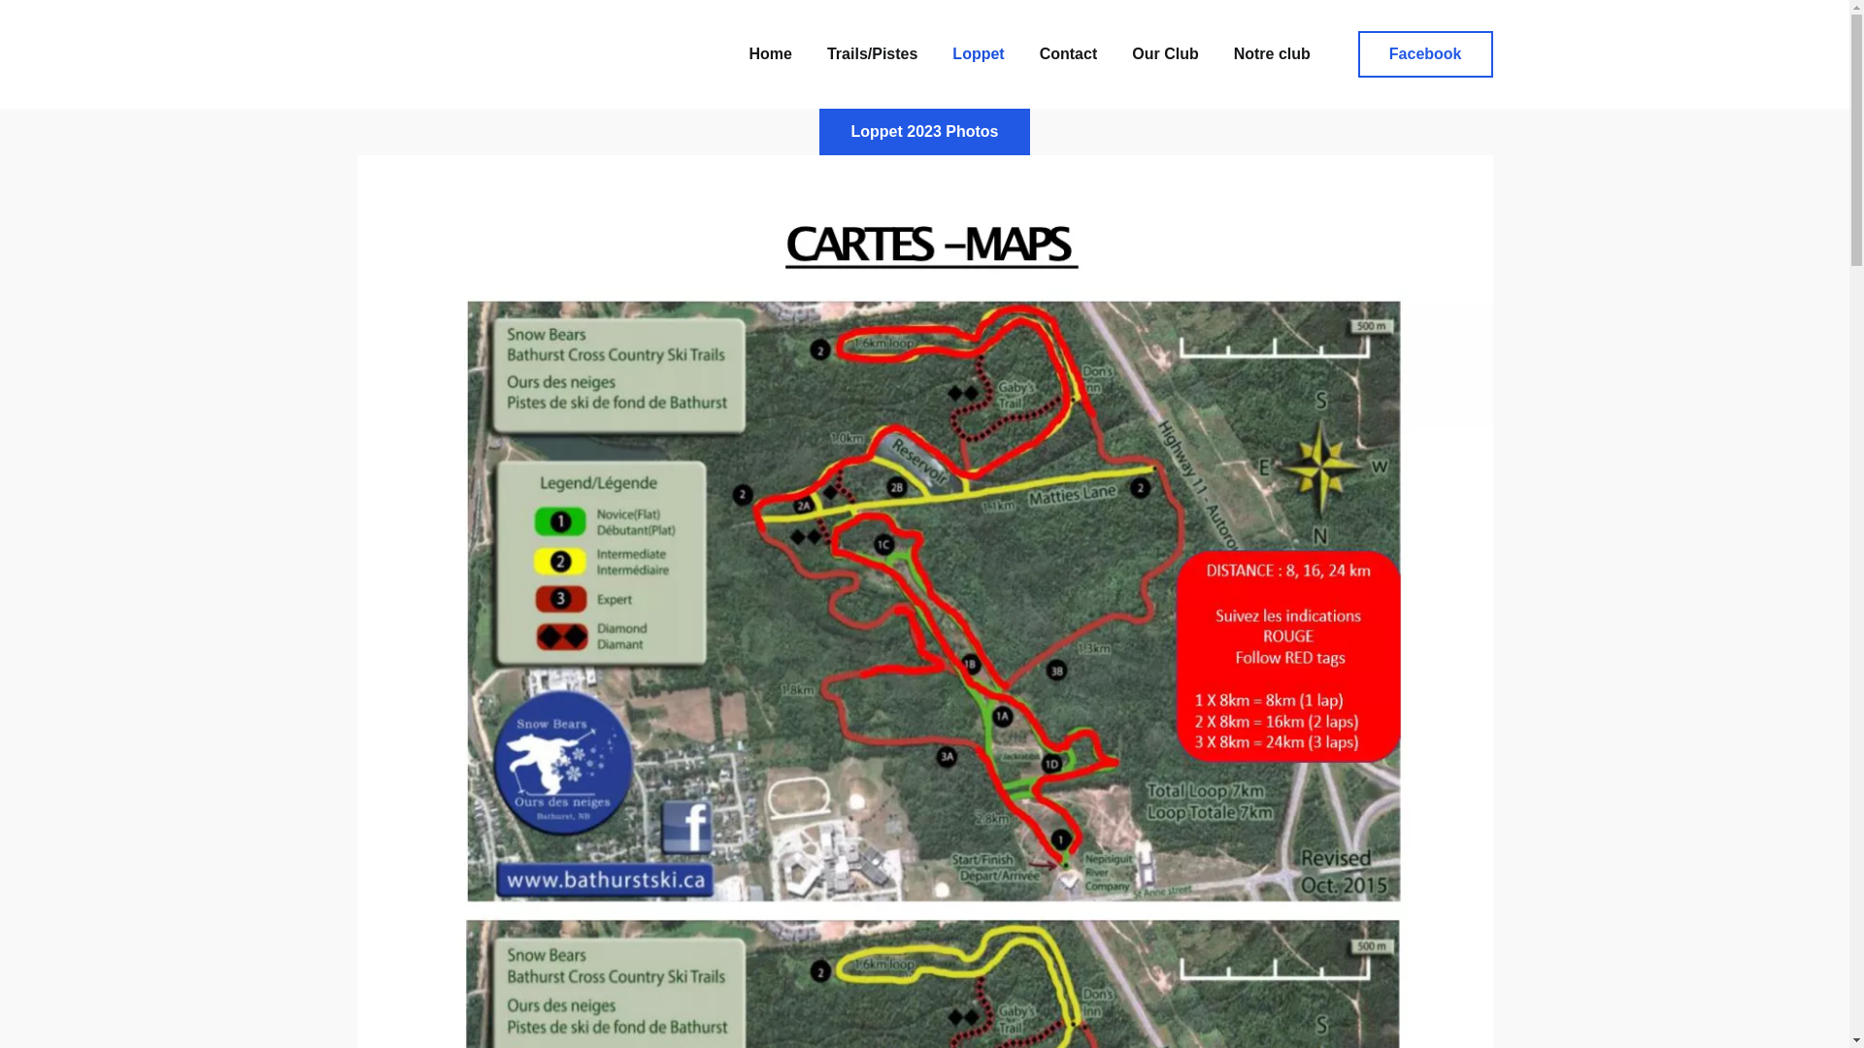  I want to click on Home, so click(771, 54).